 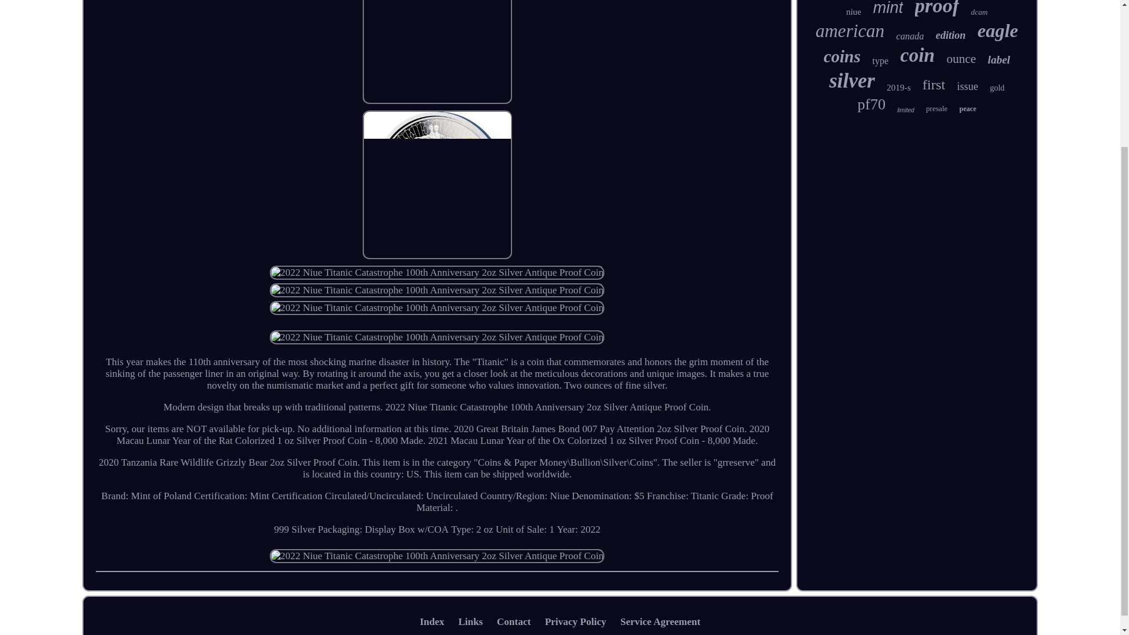 What do you see at coordinates (978, 12) in the screenshot?
I see `dcam` at bounding box center [978, 12].